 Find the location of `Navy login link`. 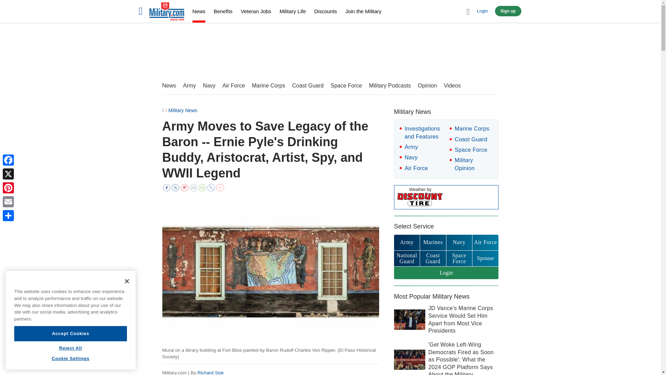

Navy login link is located at coordinates (459, 242).